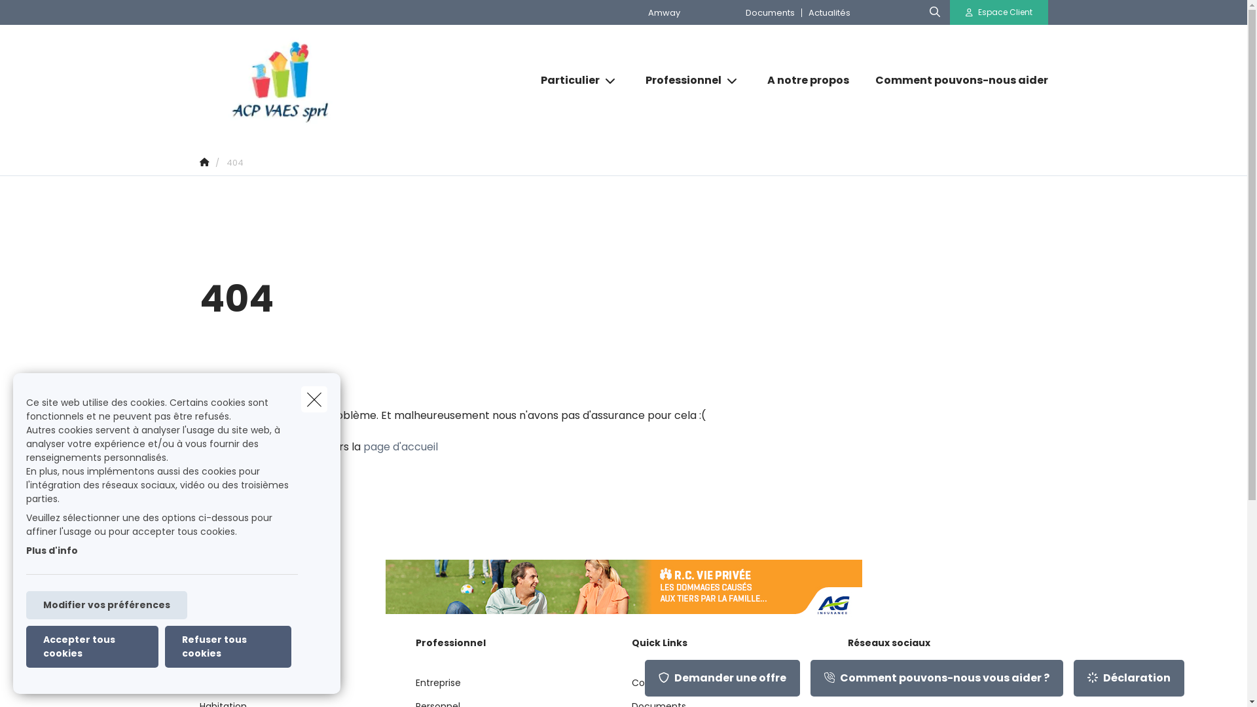  Describe the element at coordinates (566, 81) in the screenshot. I see `Particulier` at that location.